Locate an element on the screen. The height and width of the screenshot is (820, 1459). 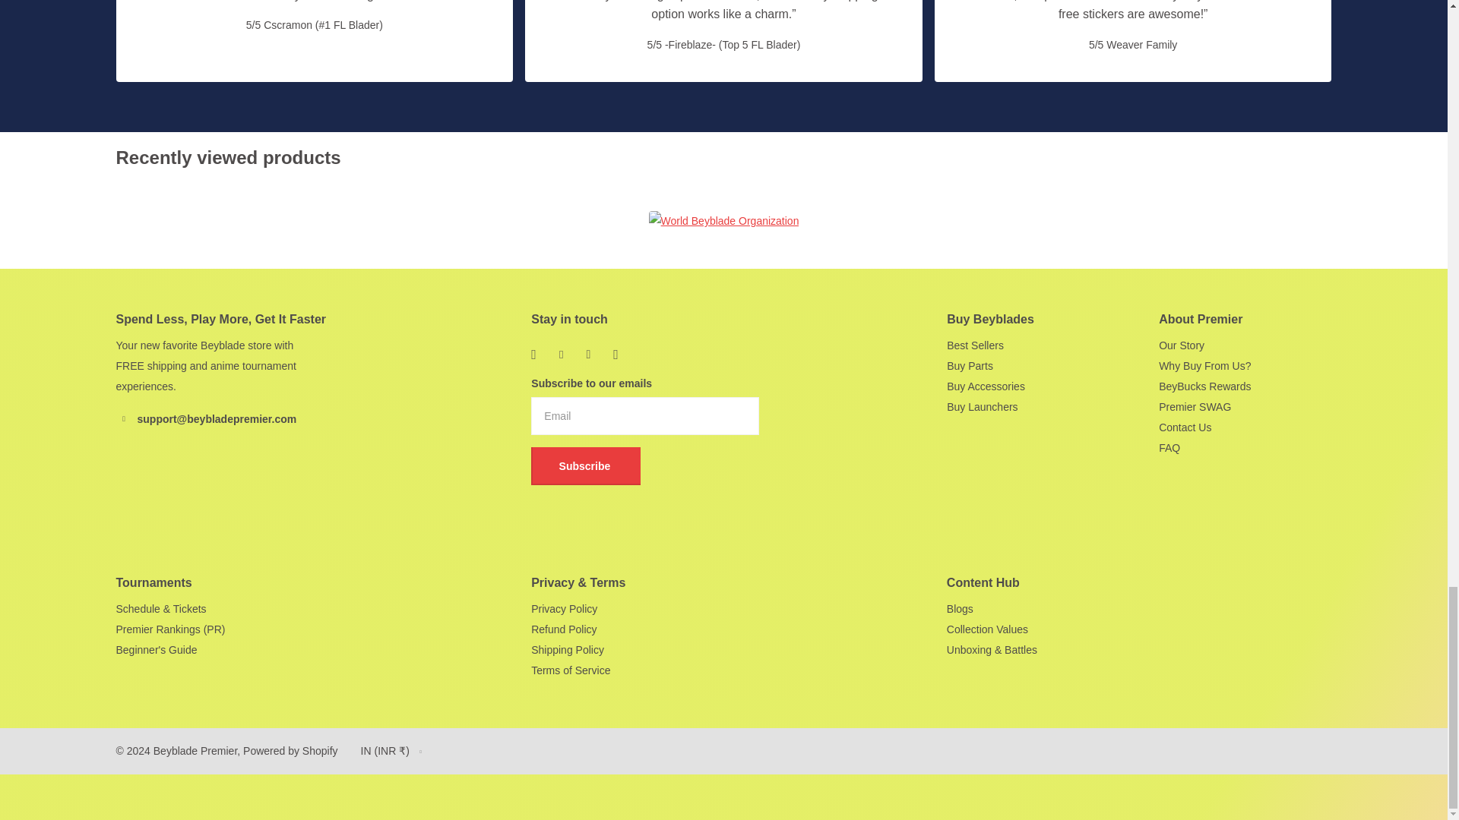
Premier SWAG is located at coordinates (1195, 407).